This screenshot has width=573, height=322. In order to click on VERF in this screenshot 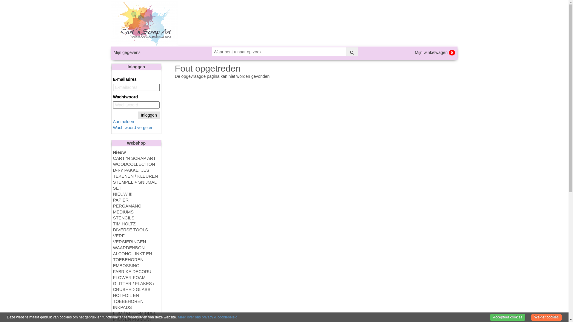, I will do `click(136, 236)`.